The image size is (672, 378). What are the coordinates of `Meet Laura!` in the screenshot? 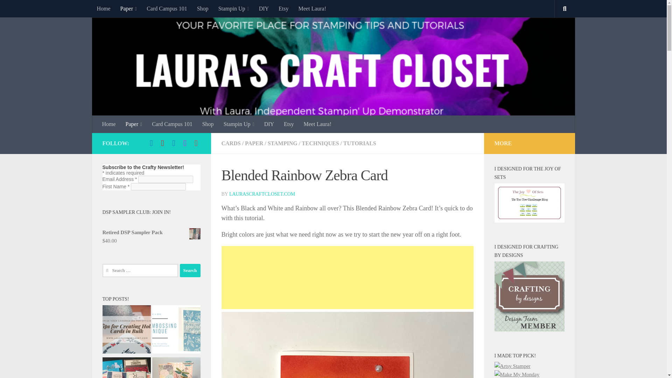 It's located at (312, 8).